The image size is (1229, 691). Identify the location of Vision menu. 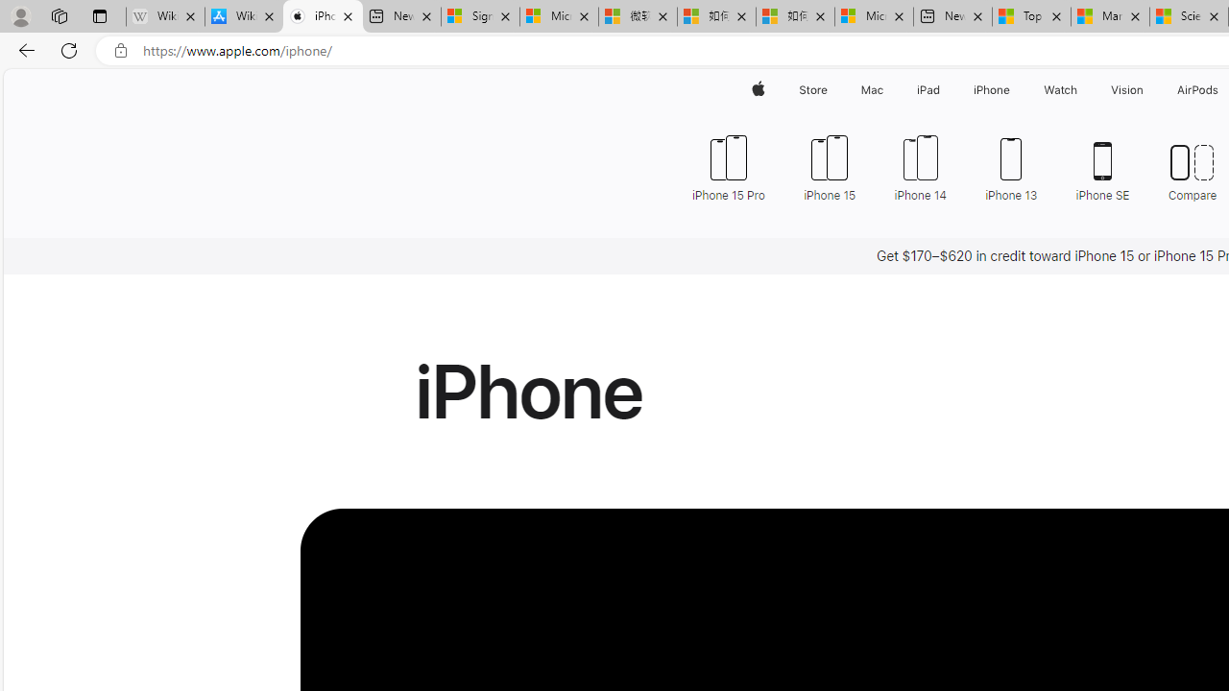
(1148, 90).